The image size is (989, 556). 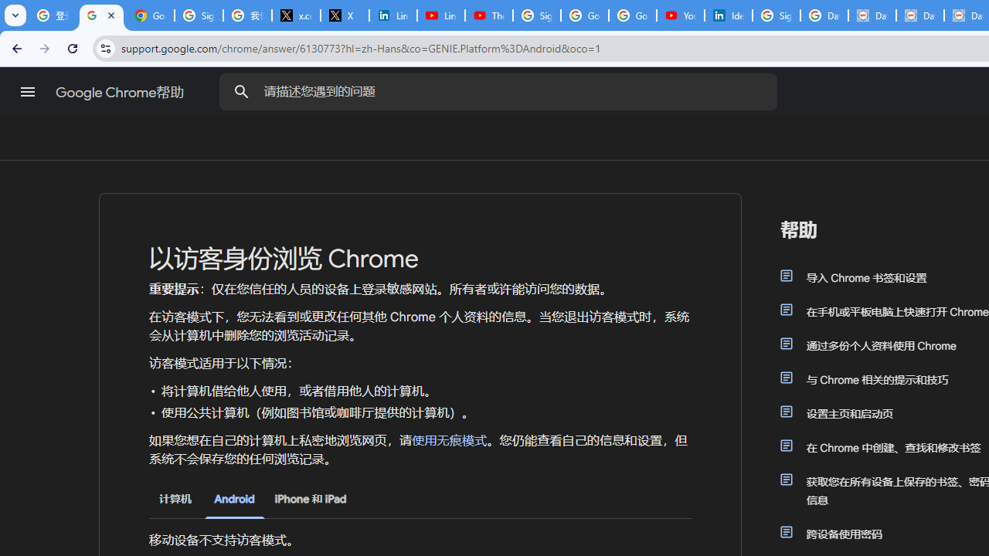 What do you see at coordinates (345, 15) in the screenshot?
I see `X` at bounding box center [345, 15].